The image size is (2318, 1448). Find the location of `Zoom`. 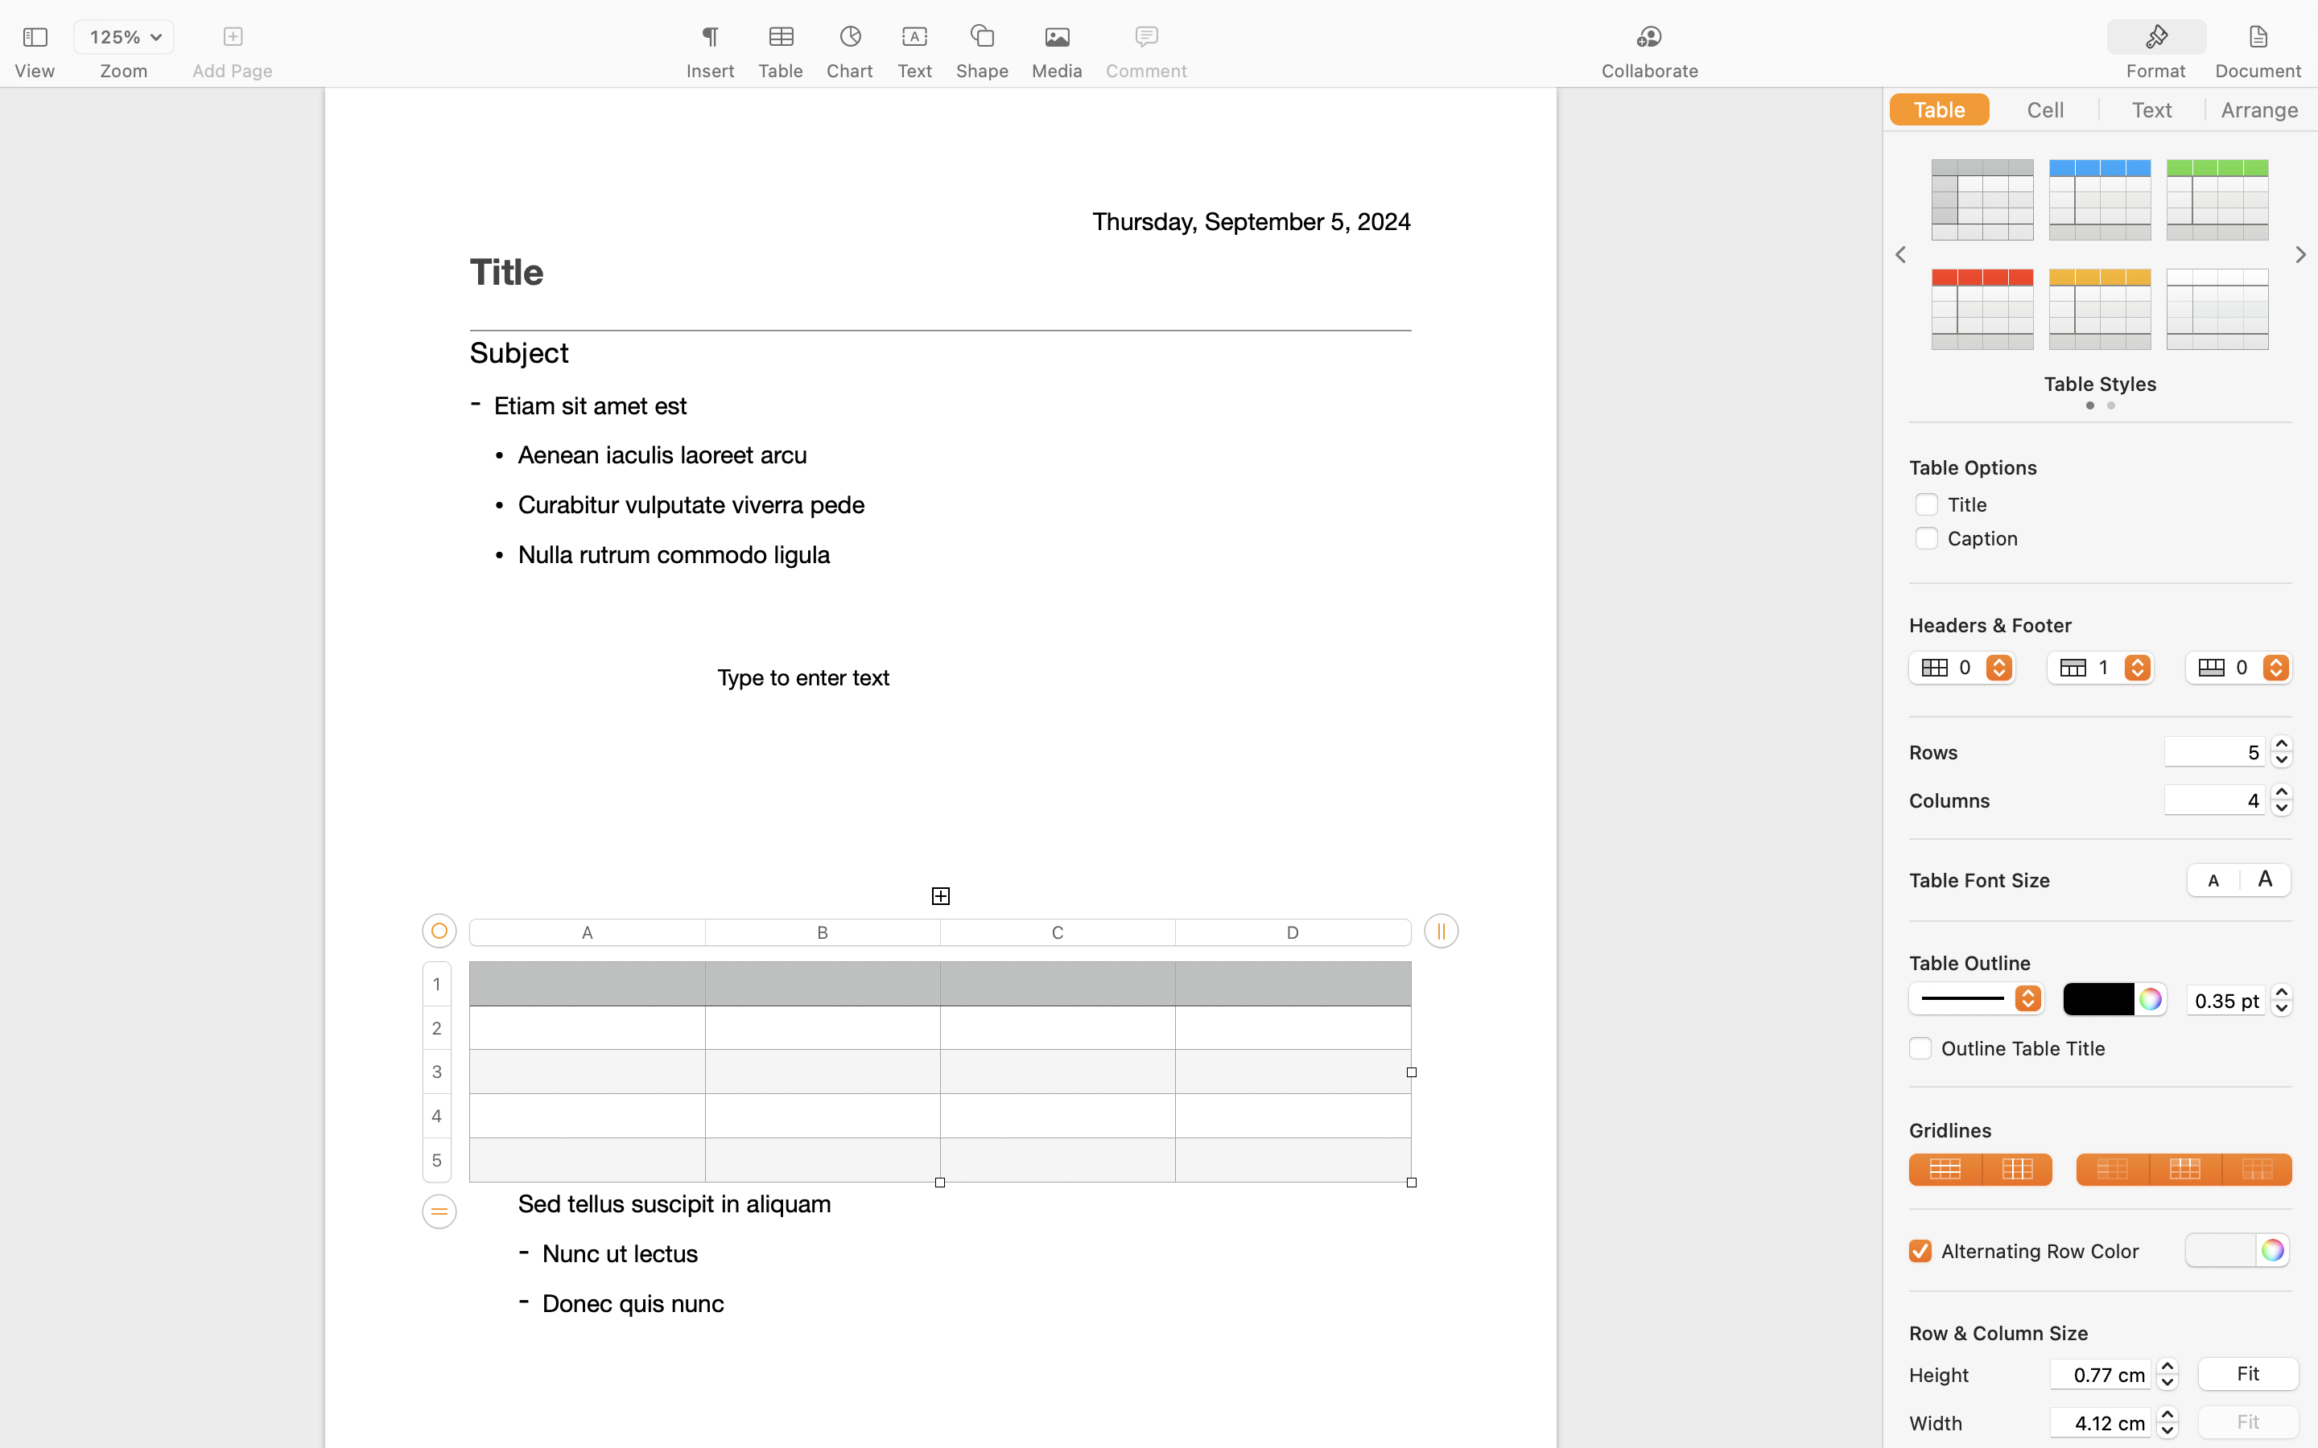

Zoom is located at coordinates (124, 71).